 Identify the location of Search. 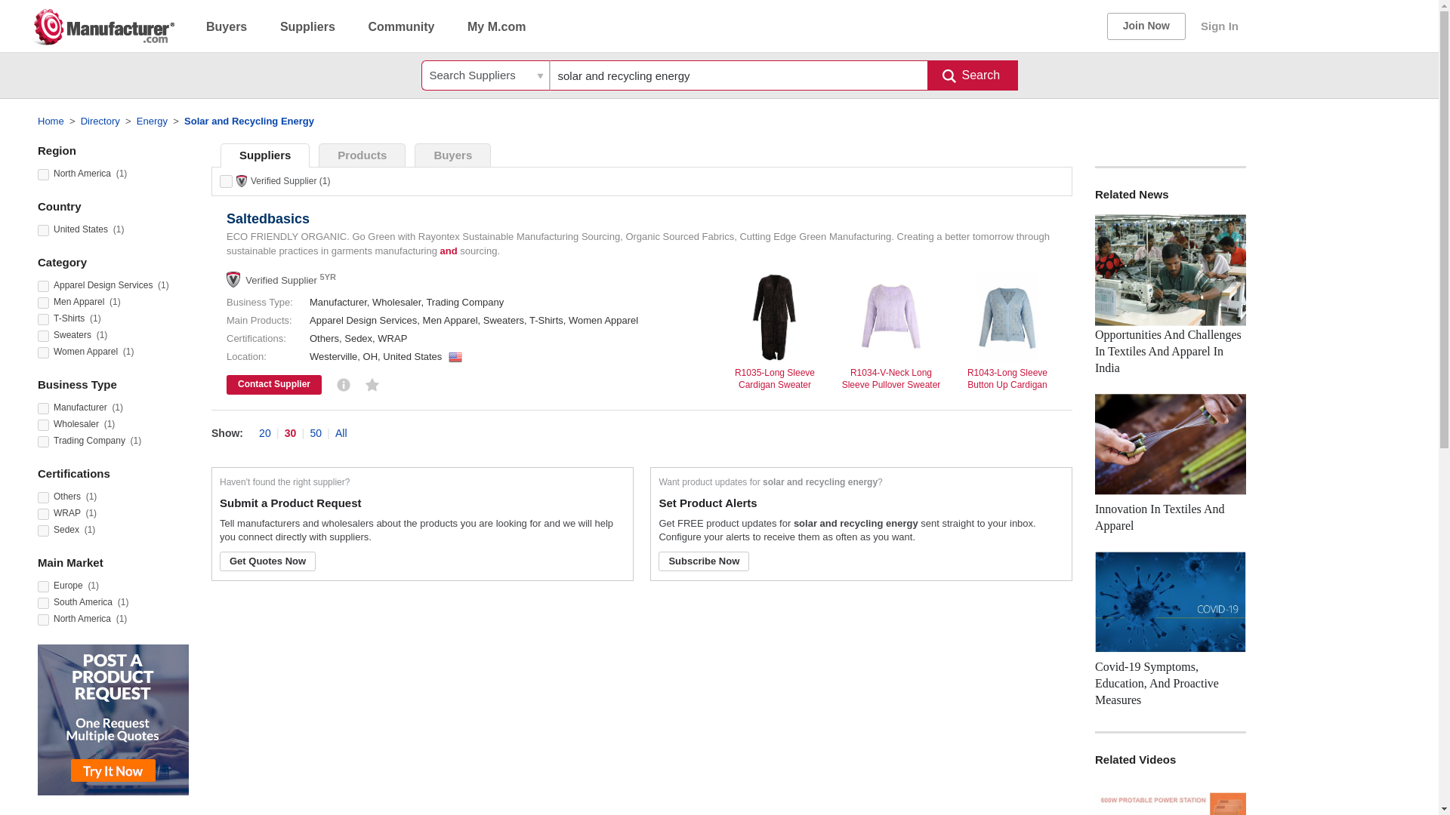
(973, 75).